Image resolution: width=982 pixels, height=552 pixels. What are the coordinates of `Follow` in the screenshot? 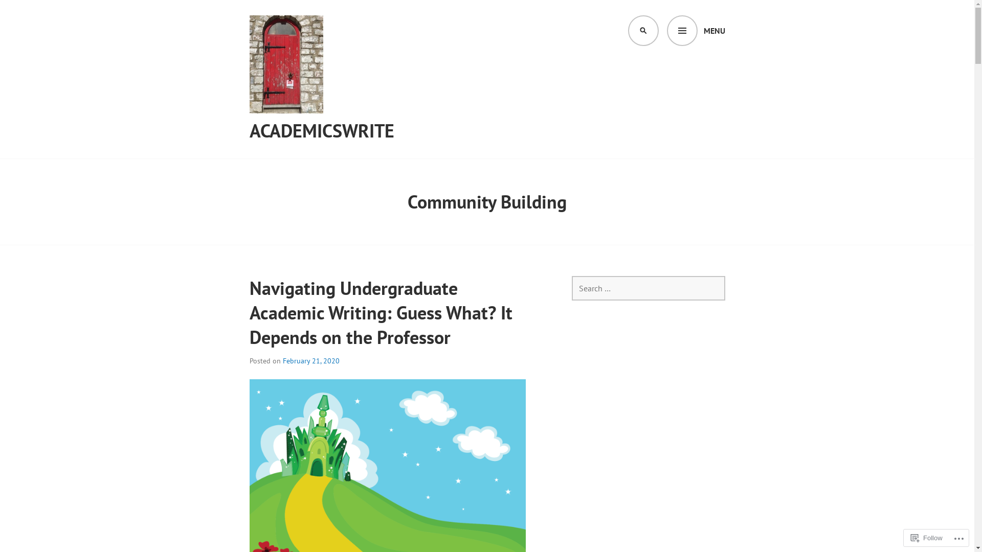 It's located at (927, 538).